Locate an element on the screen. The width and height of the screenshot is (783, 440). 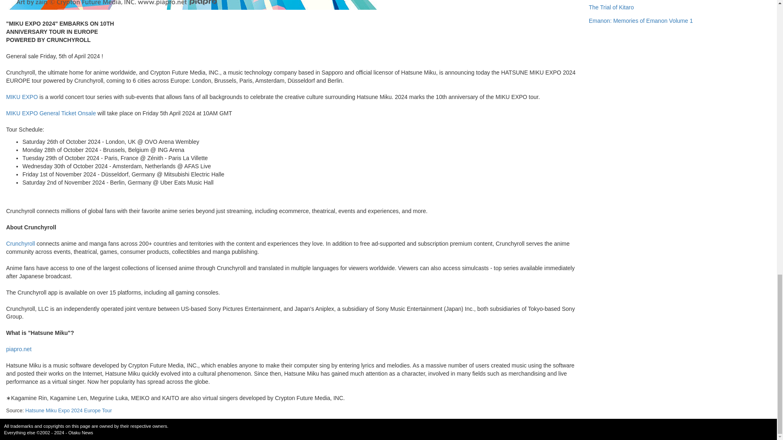
Hatsune Miku Expo 2024 Europe Tour is located at coordinates (69, 411).